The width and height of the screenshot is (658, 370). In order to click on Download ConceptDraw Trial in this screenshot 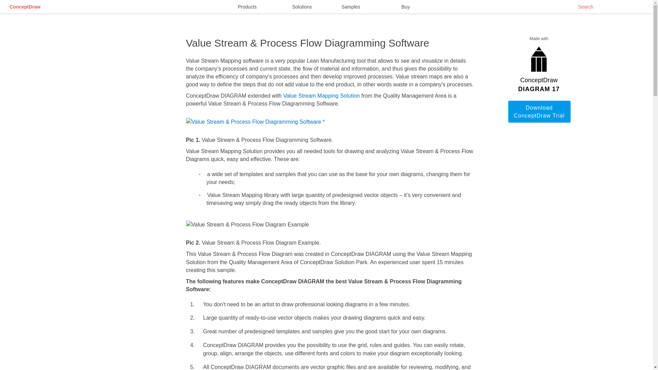, I will do `click(539, 111)`.